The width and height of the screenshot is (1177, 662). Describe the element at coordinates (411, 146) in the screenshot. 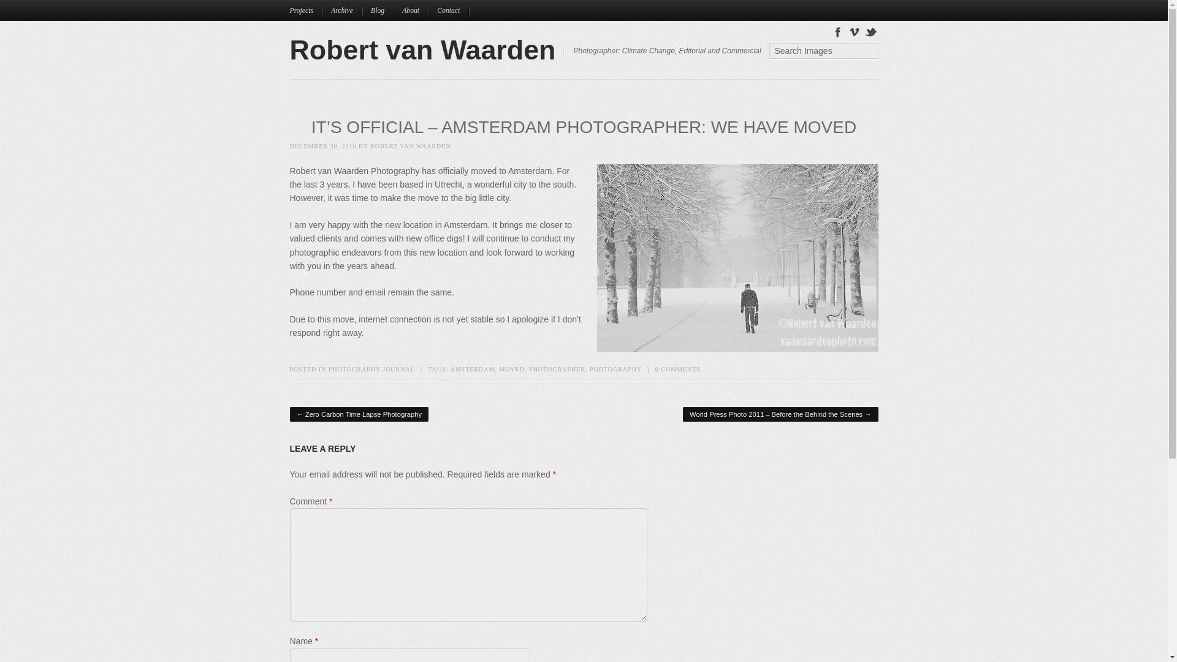

I see `View all posts by Robert van Waarden` at that location.